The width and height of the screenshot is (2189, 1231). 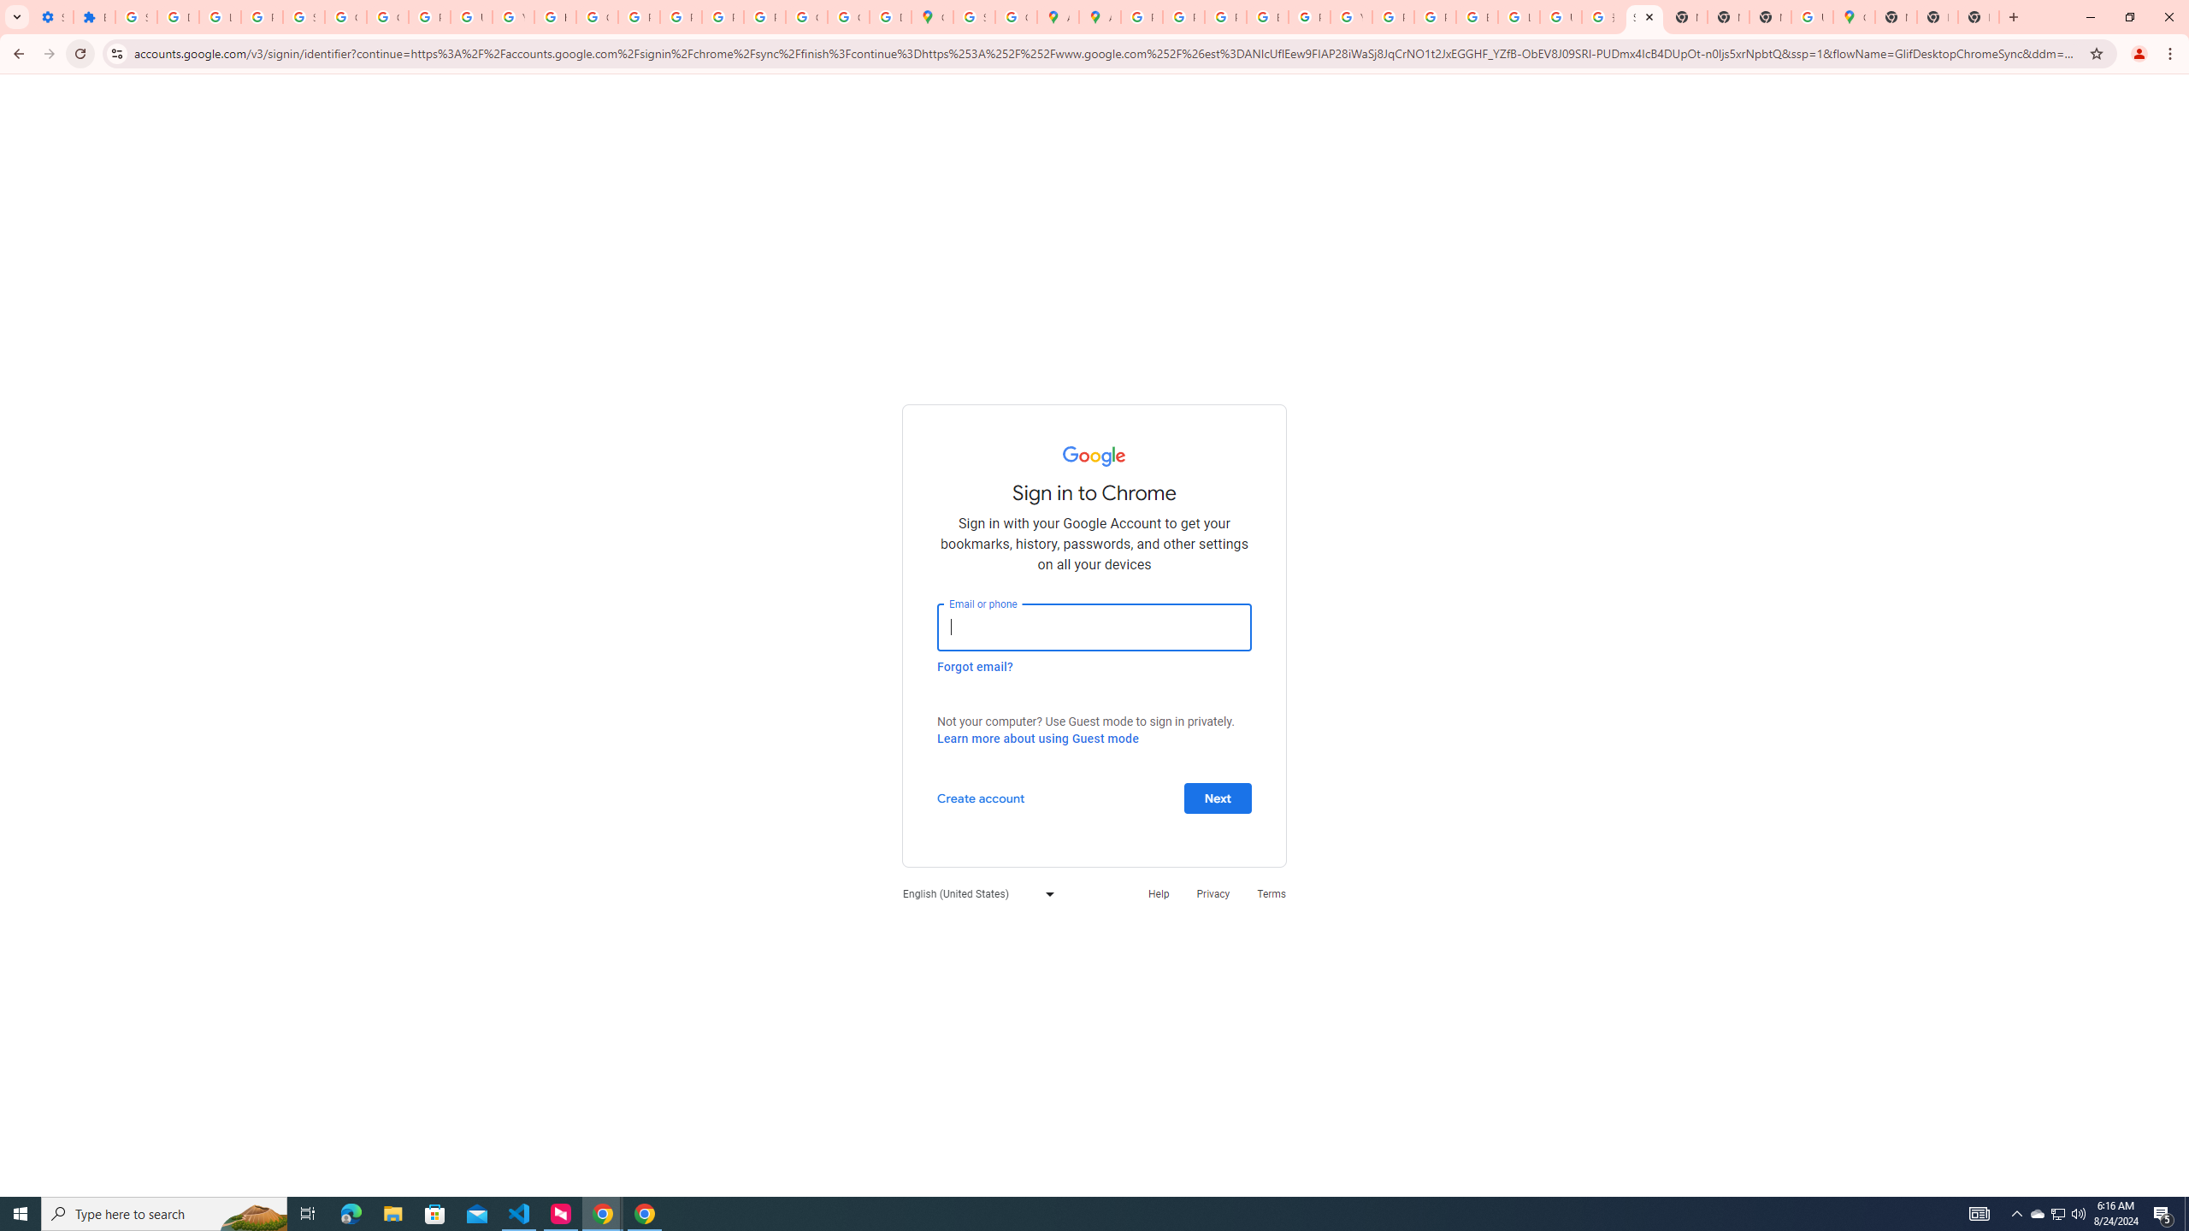 What do you see at coordinates (974, 892) in the screenshot?
I see `English (United States)` at bounding box center [974, 892].